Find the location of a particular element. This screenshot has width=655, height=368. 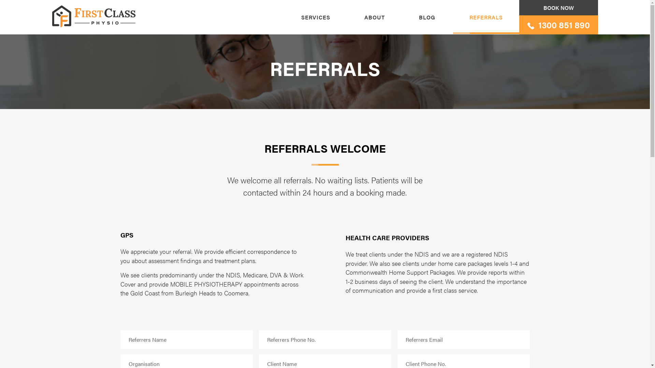

BOOK NOW is located at coordinates (559, 7).